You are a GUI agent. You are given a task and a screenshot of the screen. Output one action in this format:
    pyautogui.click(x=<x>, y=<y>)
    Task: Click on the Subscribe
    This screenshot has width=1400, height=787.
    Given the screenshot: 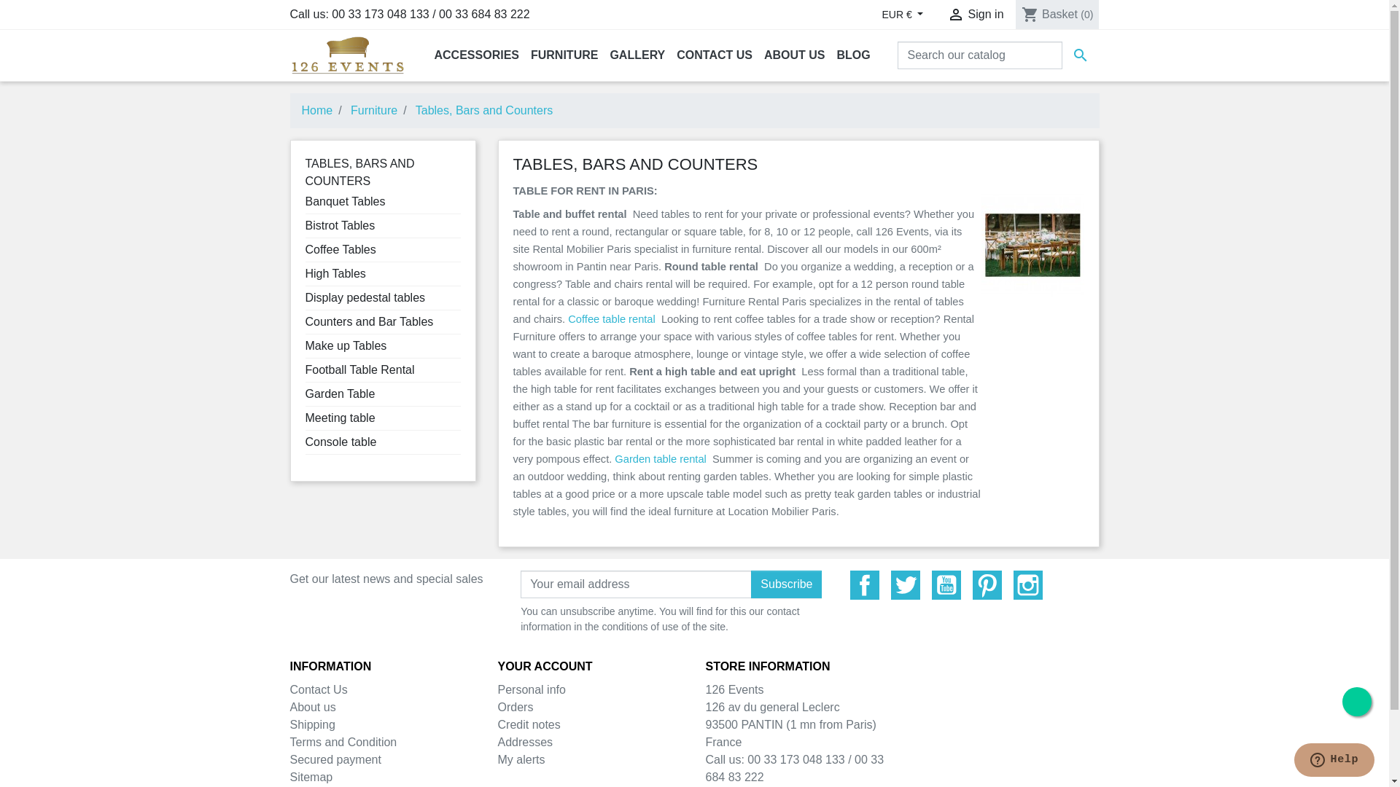 What is the action you would take?
    pyautogui.click(x=786, y=584)
    